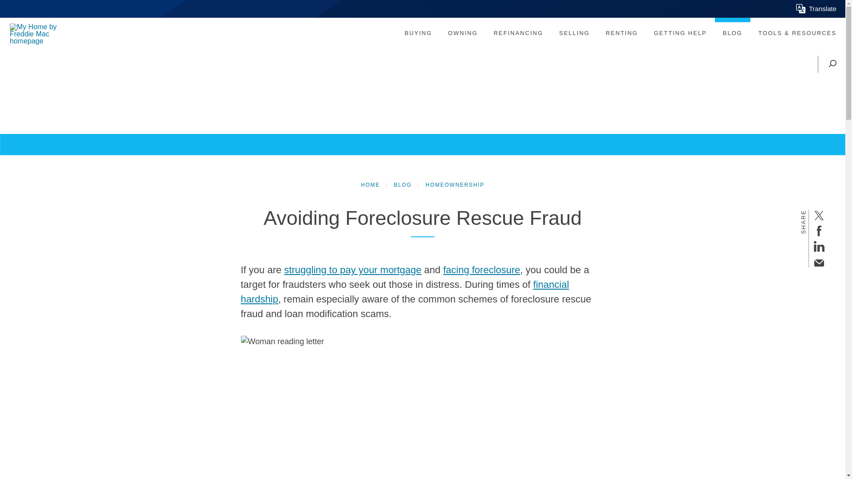  Describe the element at coordinates (816, 9) in the screenshot. I see `Translate` at that location.